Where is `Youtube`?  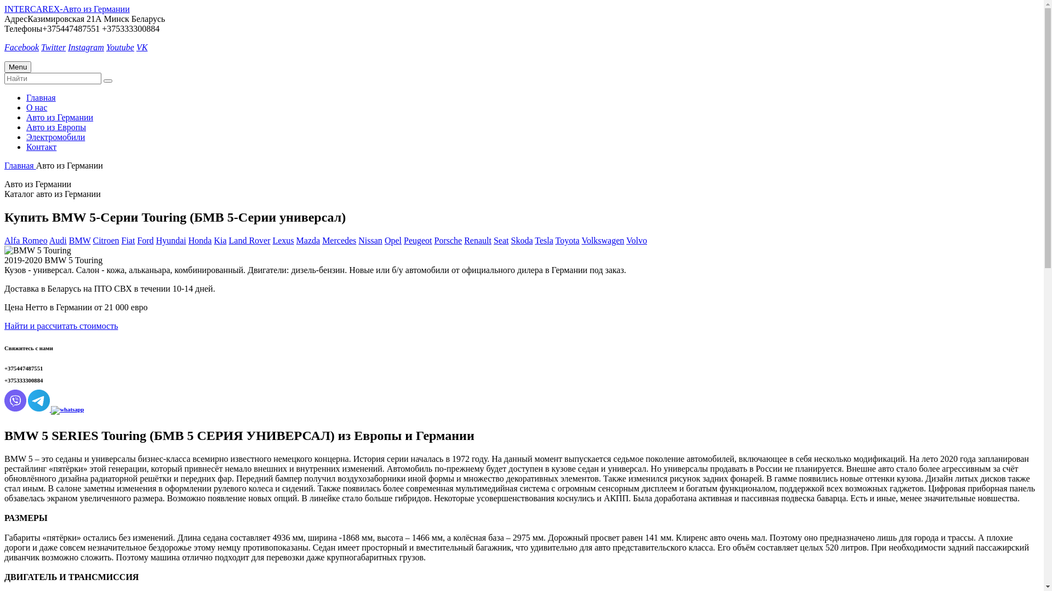 Youtube is located at coordinates (120, 47).